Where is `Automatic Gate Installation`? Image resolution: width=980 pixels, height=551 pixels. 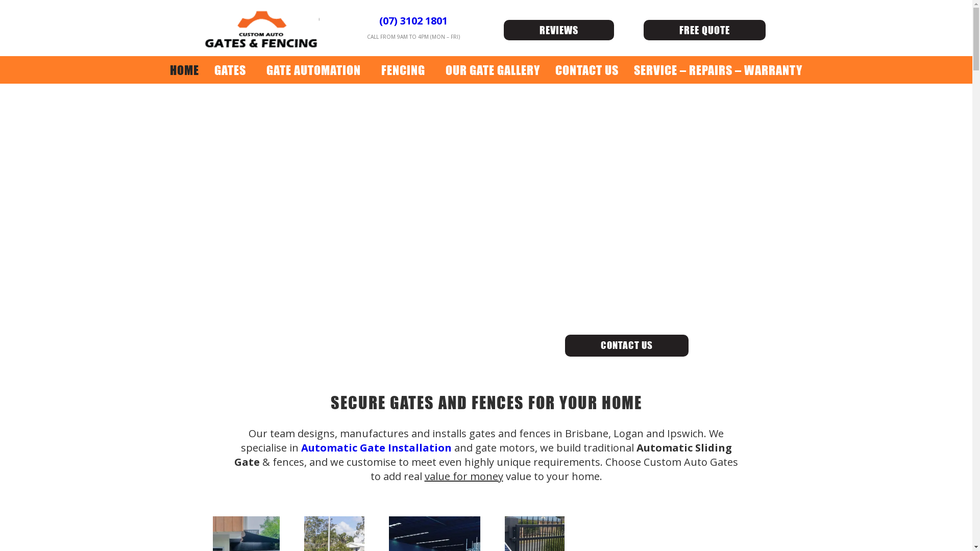 Automatic Gate Installation is located at coordinates (377, 448).